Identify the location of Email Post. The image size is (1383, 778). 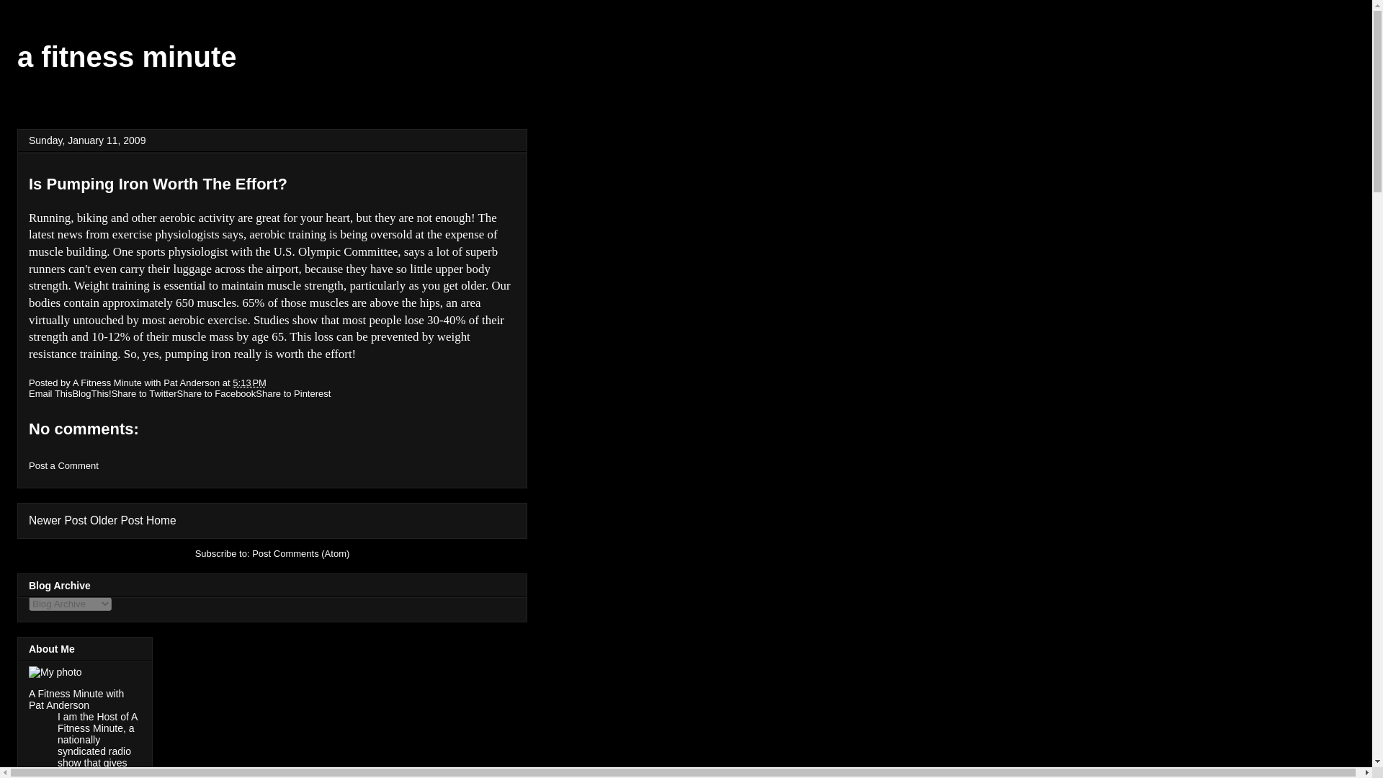
(275, 382).